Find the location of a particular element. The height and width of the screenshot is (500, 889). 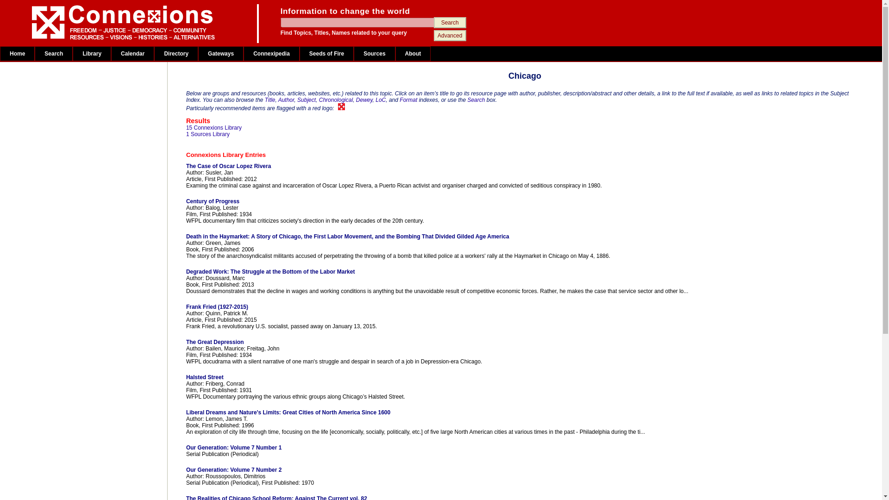

Library is located at coordinates (92, 54).